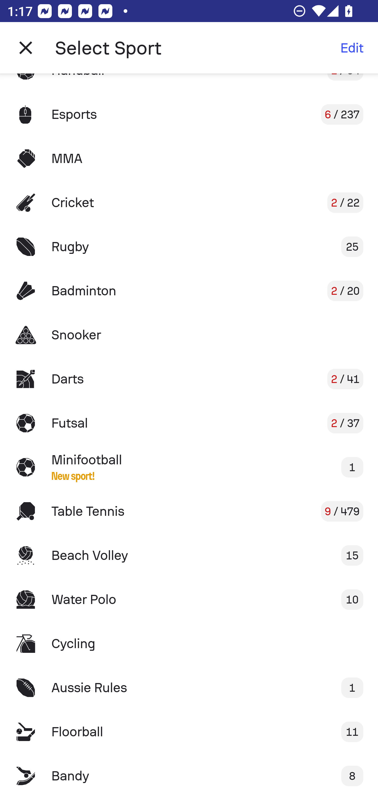 The image size is (378, 798). What do you see at coordinates (189, 423) in the screenshot?
I see `Futsal 2 / 37` at bounding box center [189, 423].